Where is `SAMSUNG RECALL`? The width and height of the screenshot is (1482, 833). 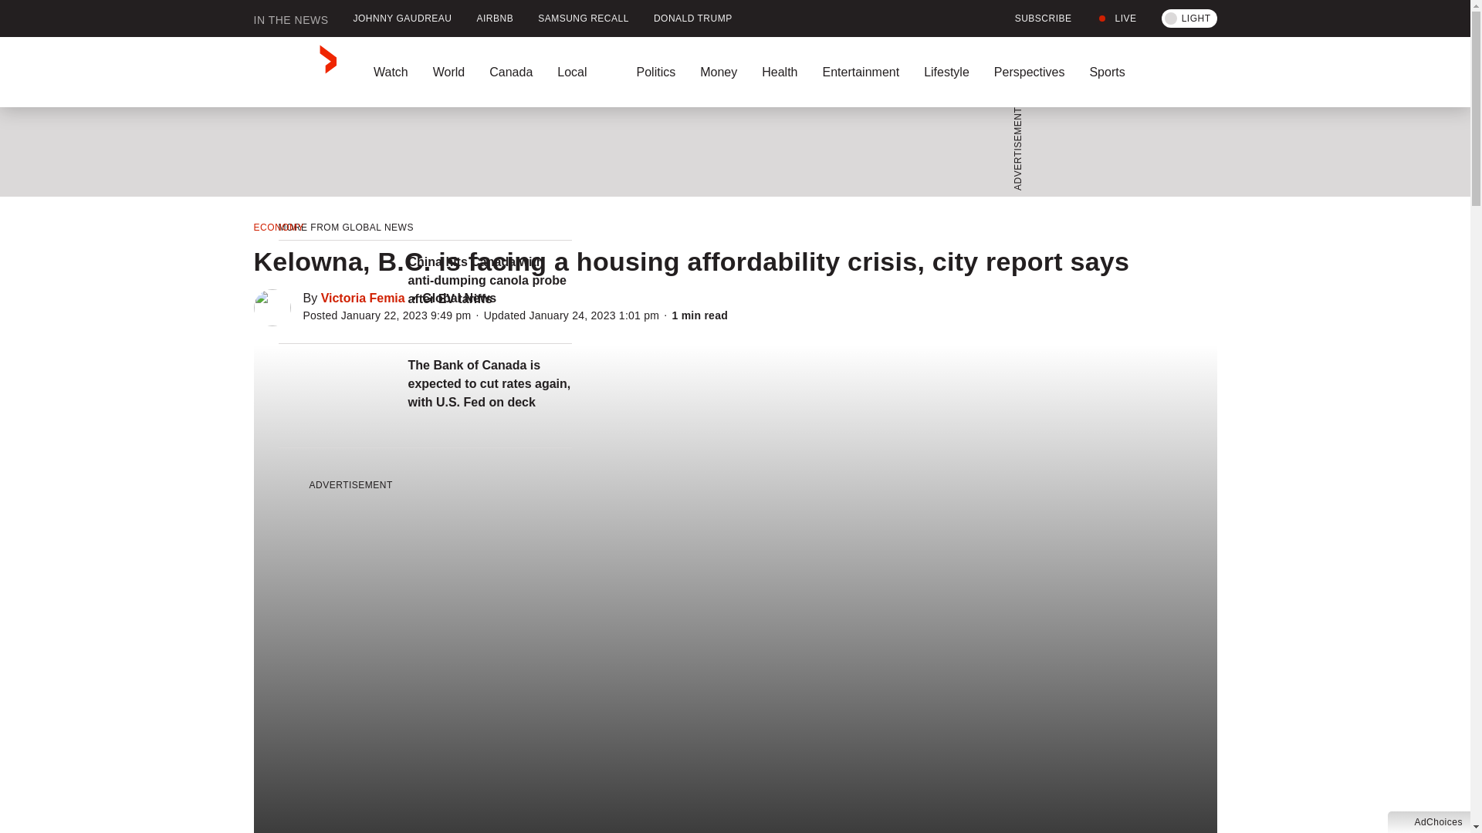
SAMSUNG RECALL is located at coordinates (584, 19).